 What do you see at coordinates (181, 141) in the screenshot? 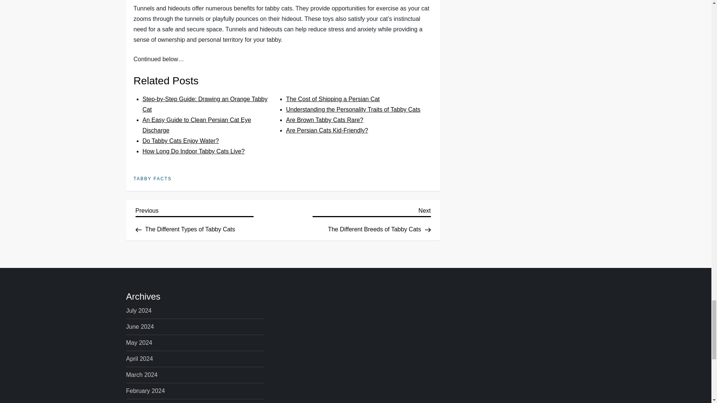
I see `The Cost of Shipping a Persian Cat` at bounding box center [181, 141].